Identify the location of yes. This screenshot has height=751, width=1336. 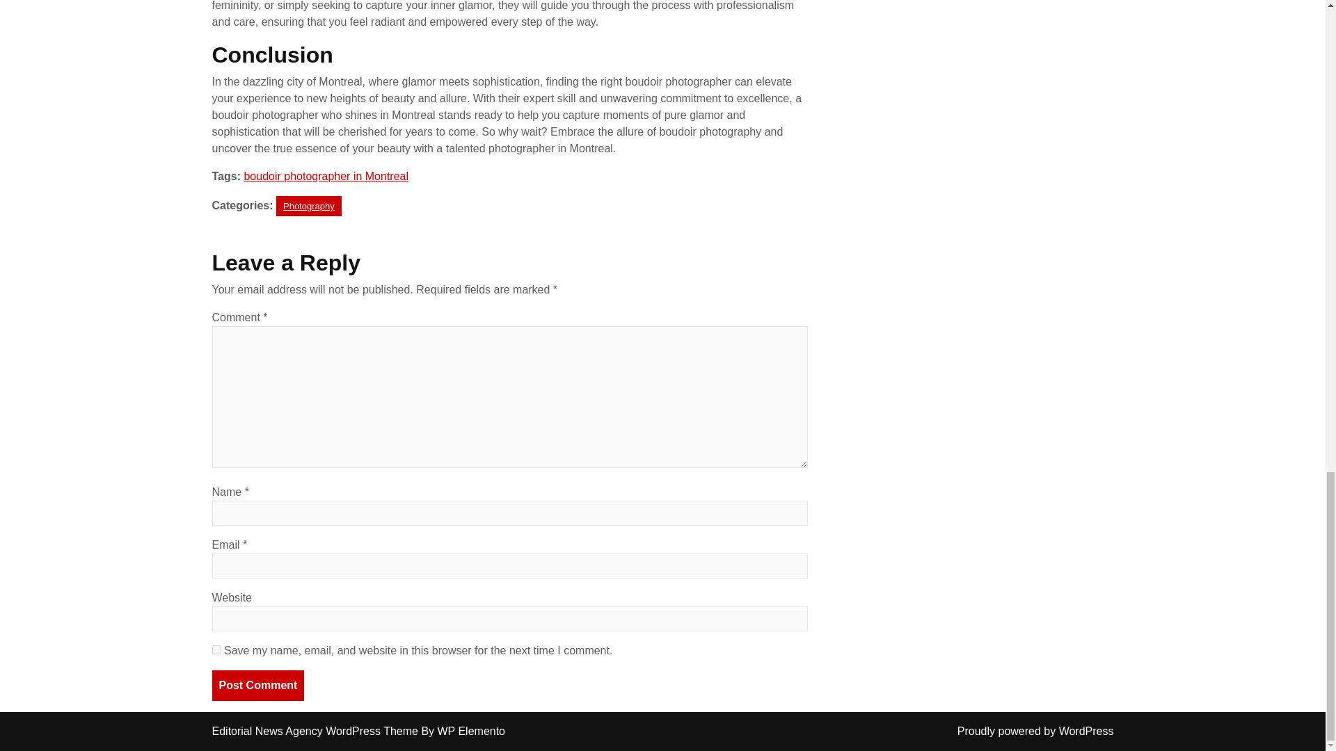
(216, 649).